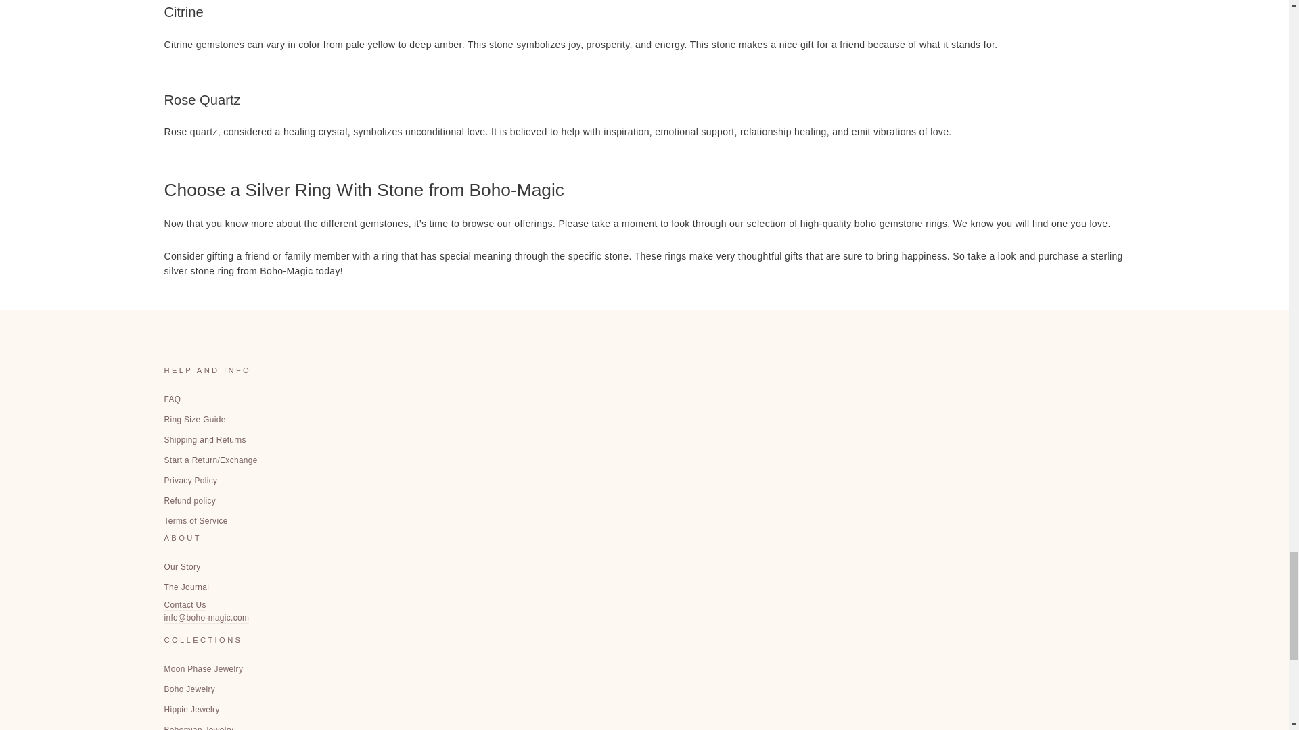  What do you see at coordinates (184, 612) in the screenshot?
I see `Contact` at bounding box center [184, 612].